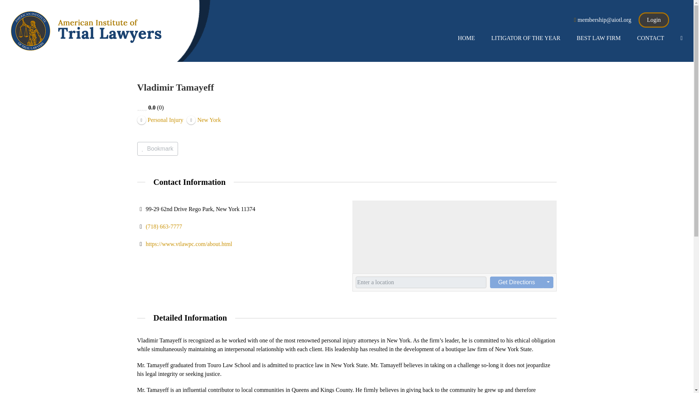 Image resolution: width=699 pixels, height=393 pixels. I want to click on New York, so click(204, 119).